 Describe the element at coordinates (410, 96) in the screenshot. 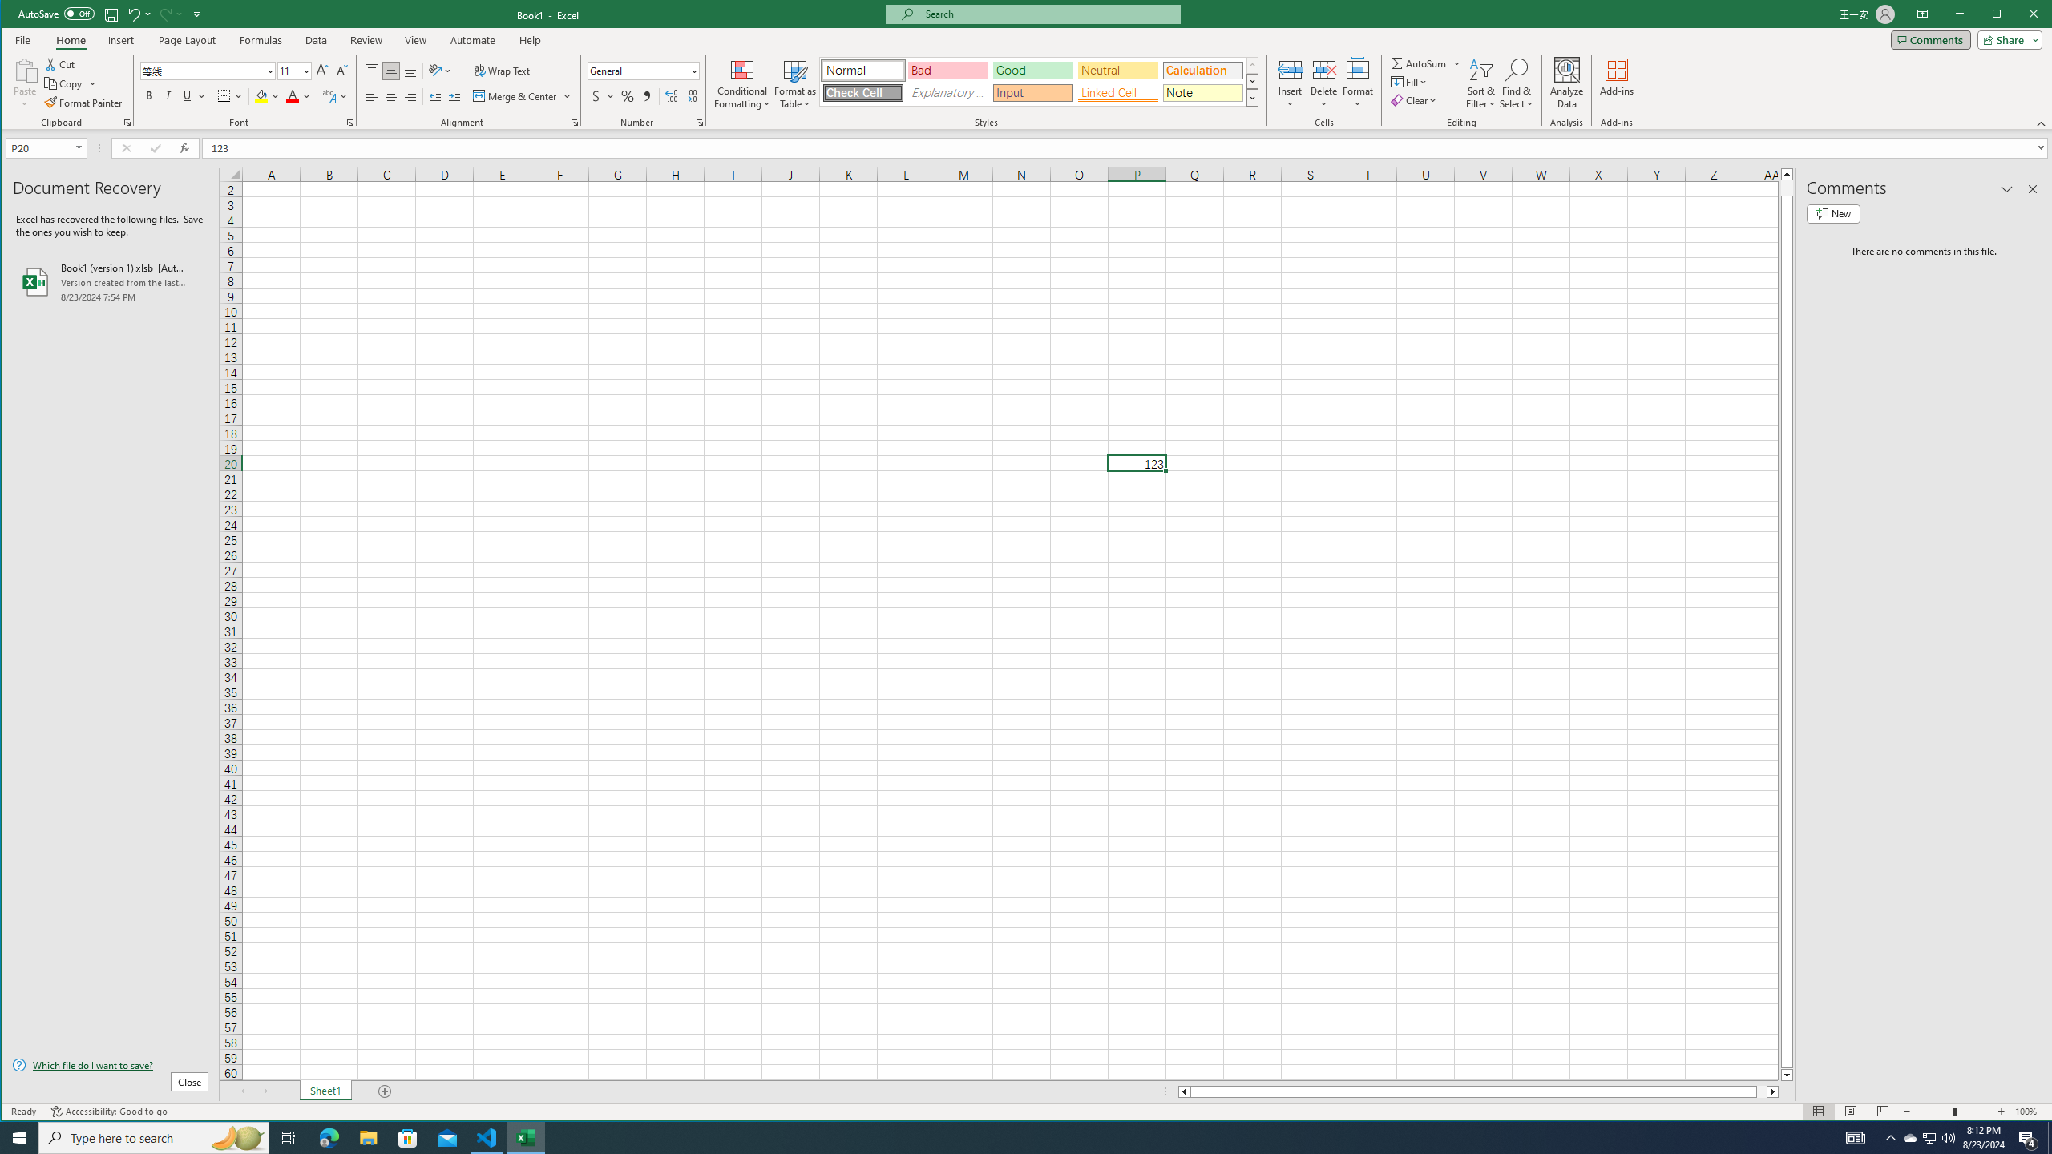

I see `Align Right` at that location.